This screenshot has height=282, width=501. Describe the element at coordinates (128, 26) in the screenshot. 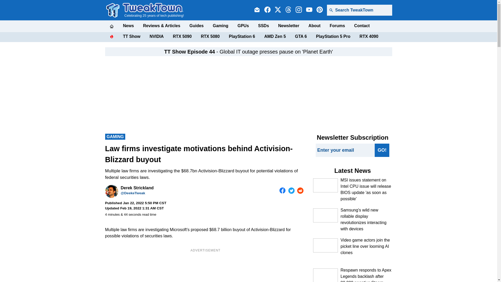

I see `News` at that location.